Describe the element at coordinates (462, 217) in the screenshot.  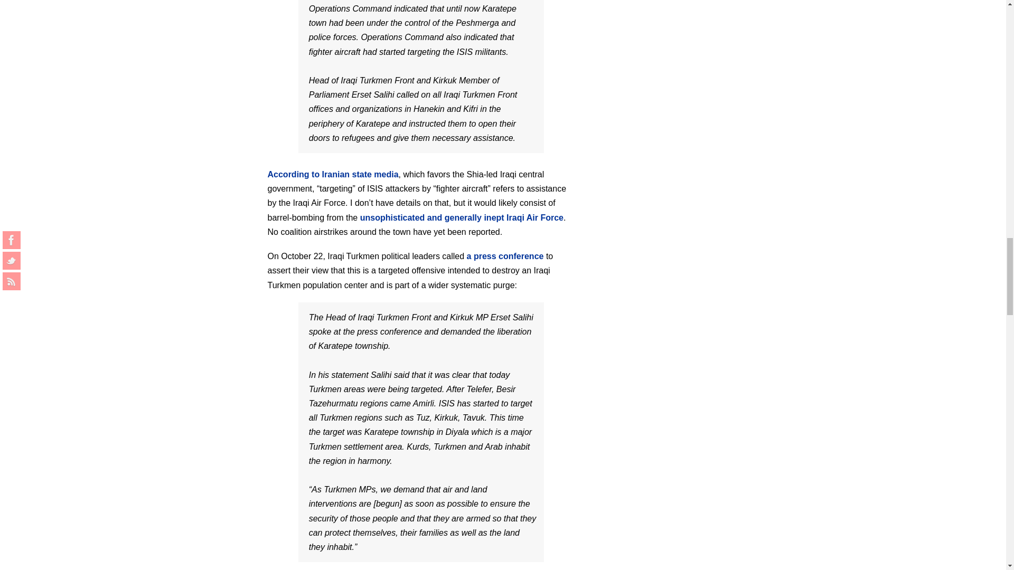
I see `unsophisticated and generally inept Iraqi Air Force` at that location.